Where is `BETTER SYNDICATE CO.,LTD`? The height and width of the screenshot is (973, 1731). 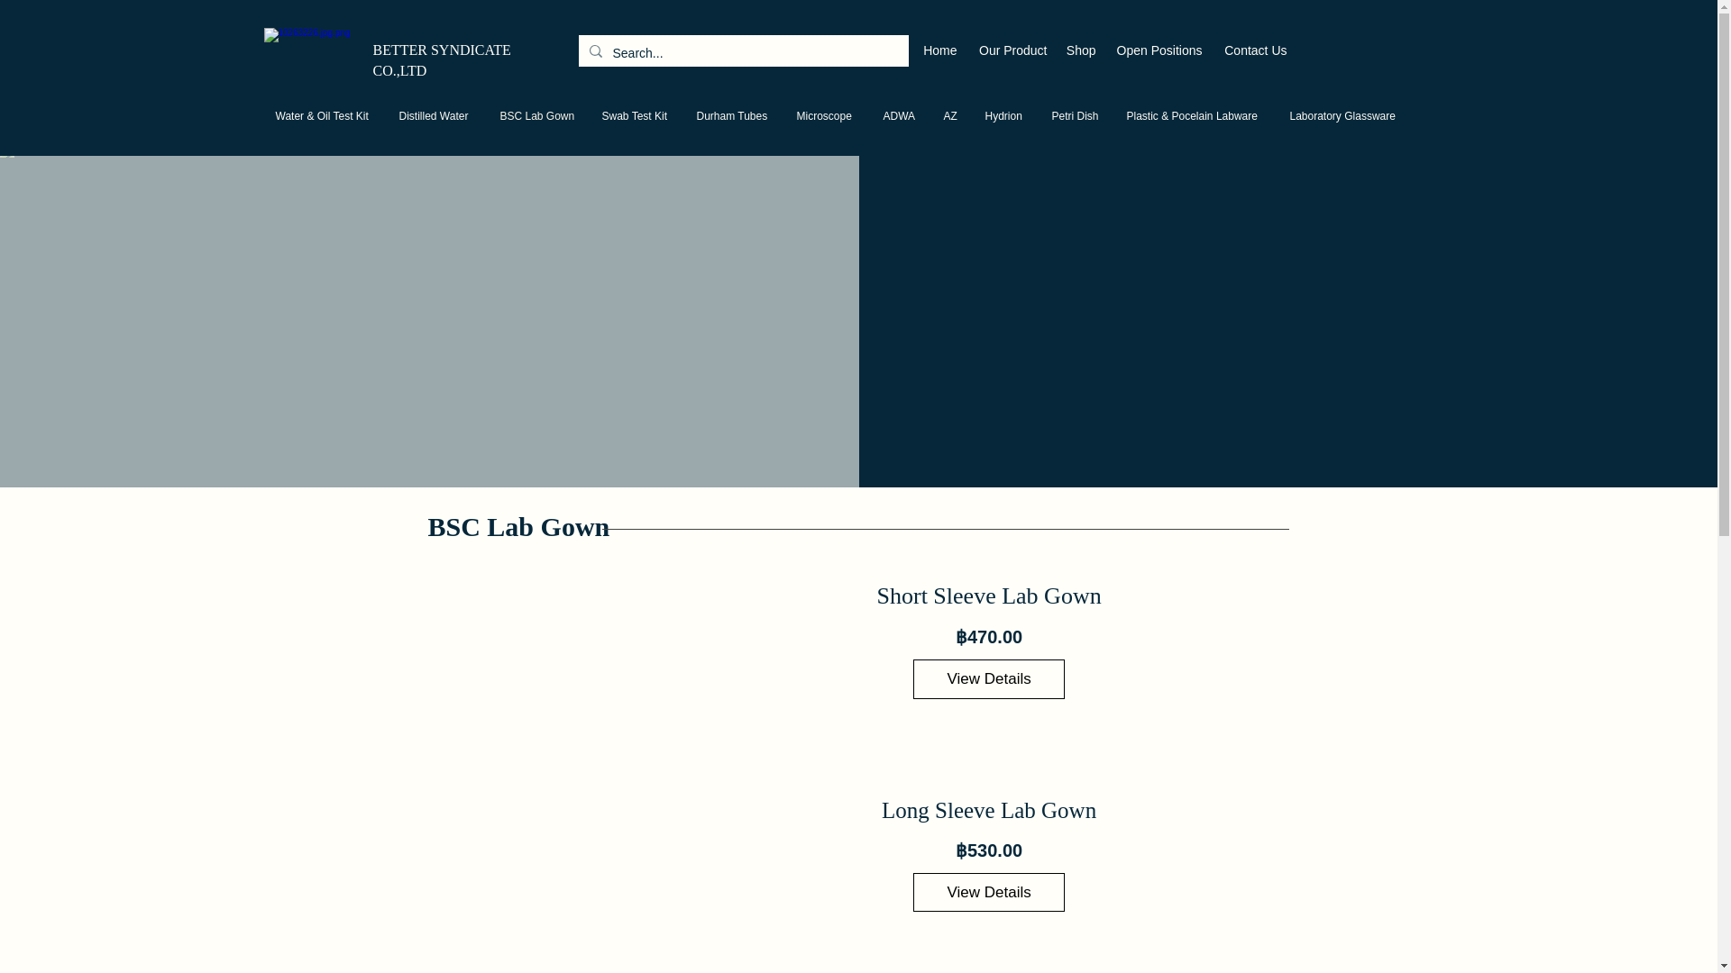
BETTER SYNDICATE CO.,LTD is located at coordinates (442, 60).